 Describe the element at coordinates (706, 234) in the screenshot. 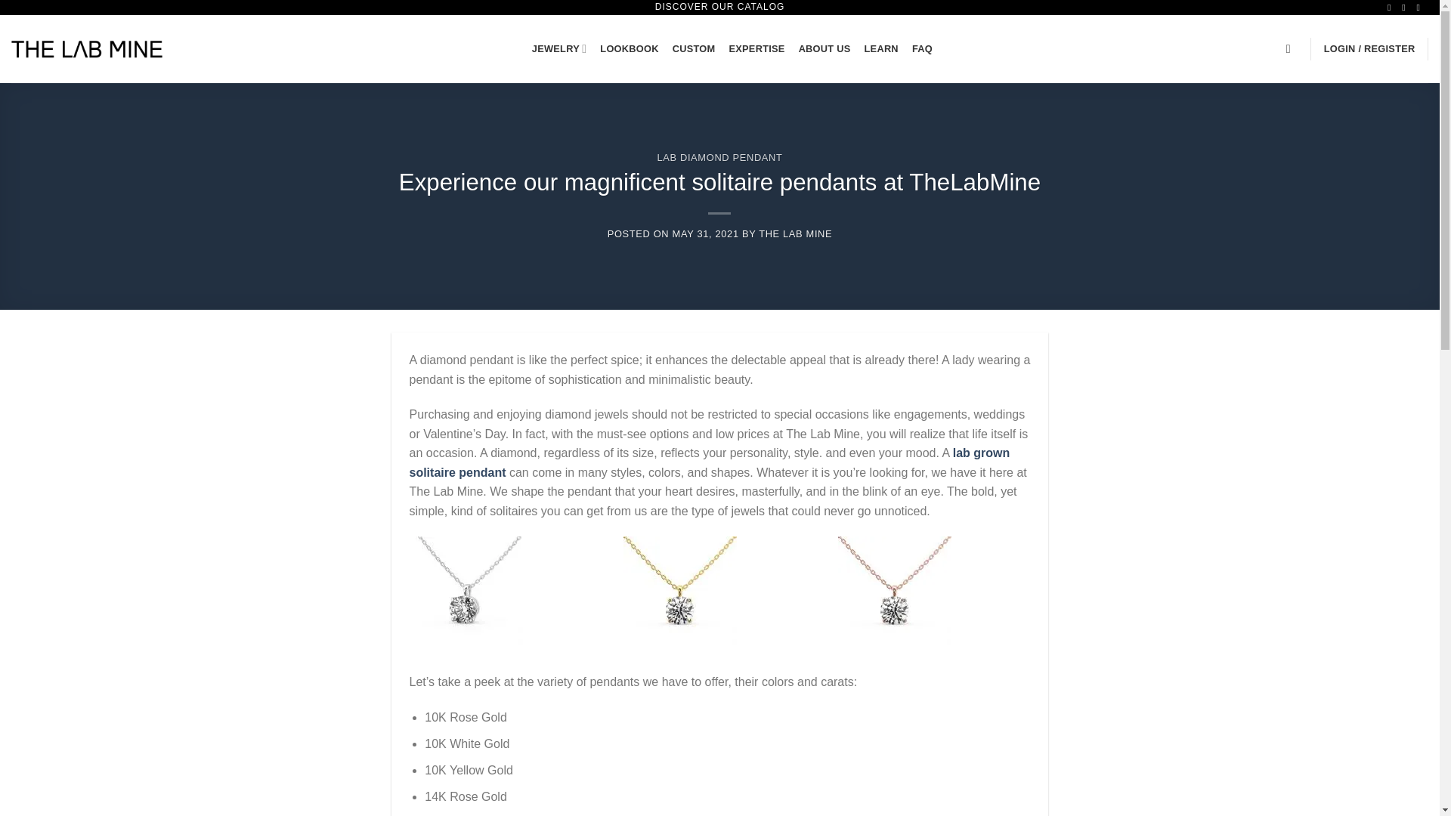

I see `MAY 31, 2021` at that location.